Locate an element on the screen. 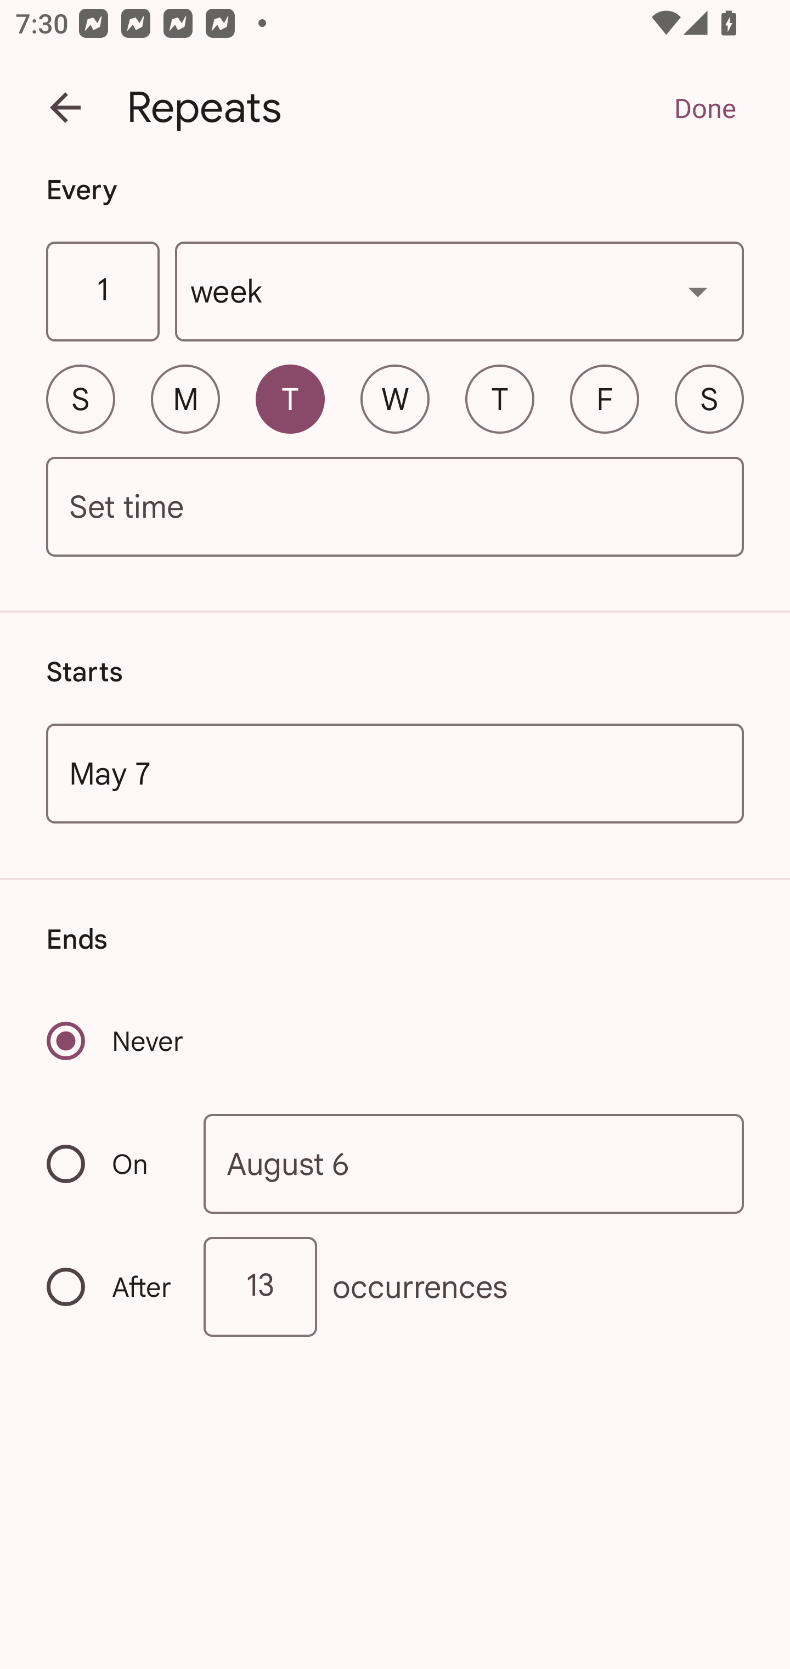 The image size is (790, 1669). W Wednesday is located at coordinates (395, 399).